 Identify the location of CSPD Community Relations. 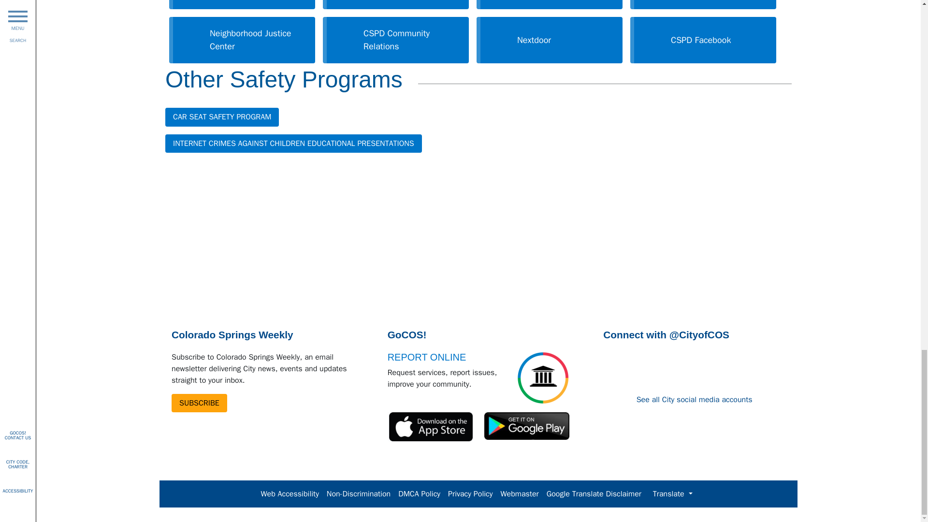
(395, 40).